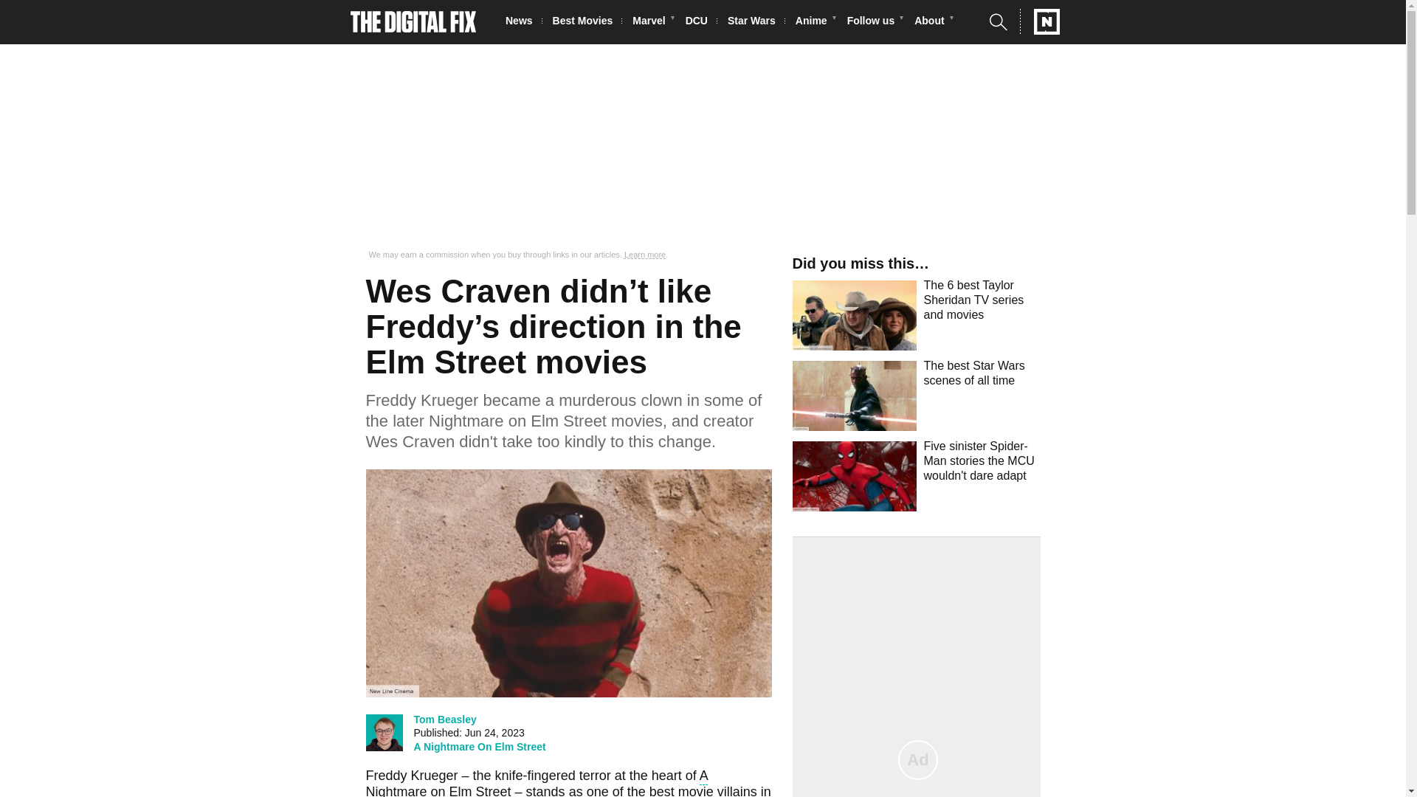 The height and width of the screenshot is (797, 1417). Describe the element at coordinates (701, 22) in the screenshot. I see `DC Comics Universe News` at that location.